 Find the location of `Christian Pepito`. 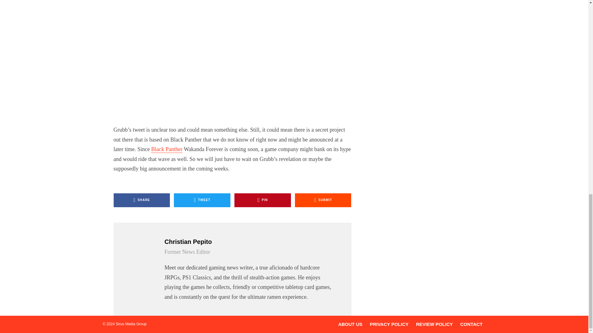

Christian Pepito is located at coordinates (250, 242).